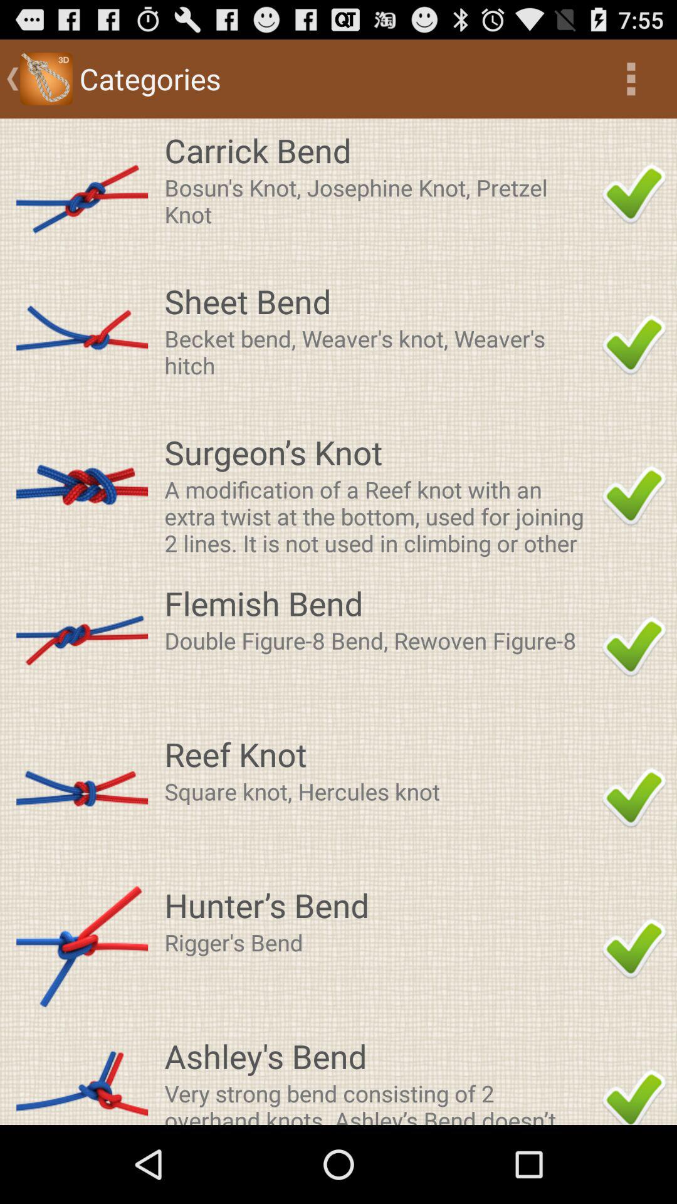  I want to click on scroll until the a modification of, so click(379, 515).